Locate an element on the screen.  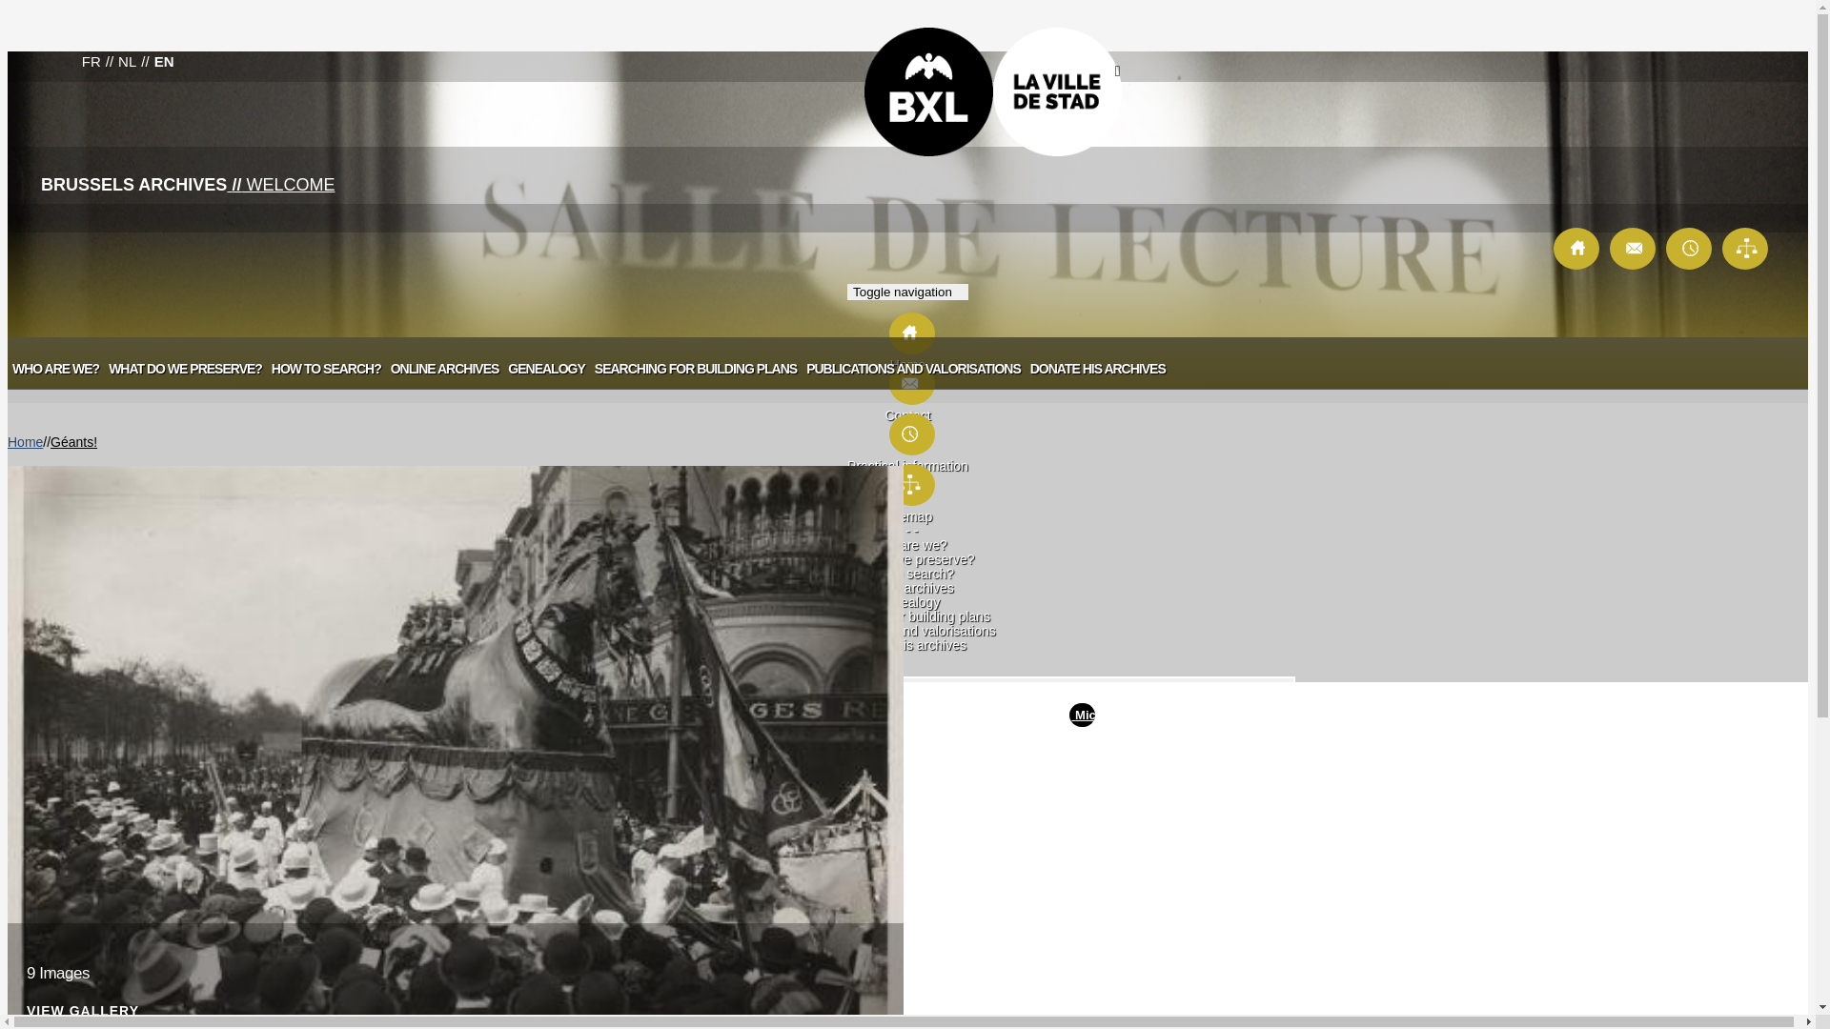
Search is located at coordinates (1144, 74).